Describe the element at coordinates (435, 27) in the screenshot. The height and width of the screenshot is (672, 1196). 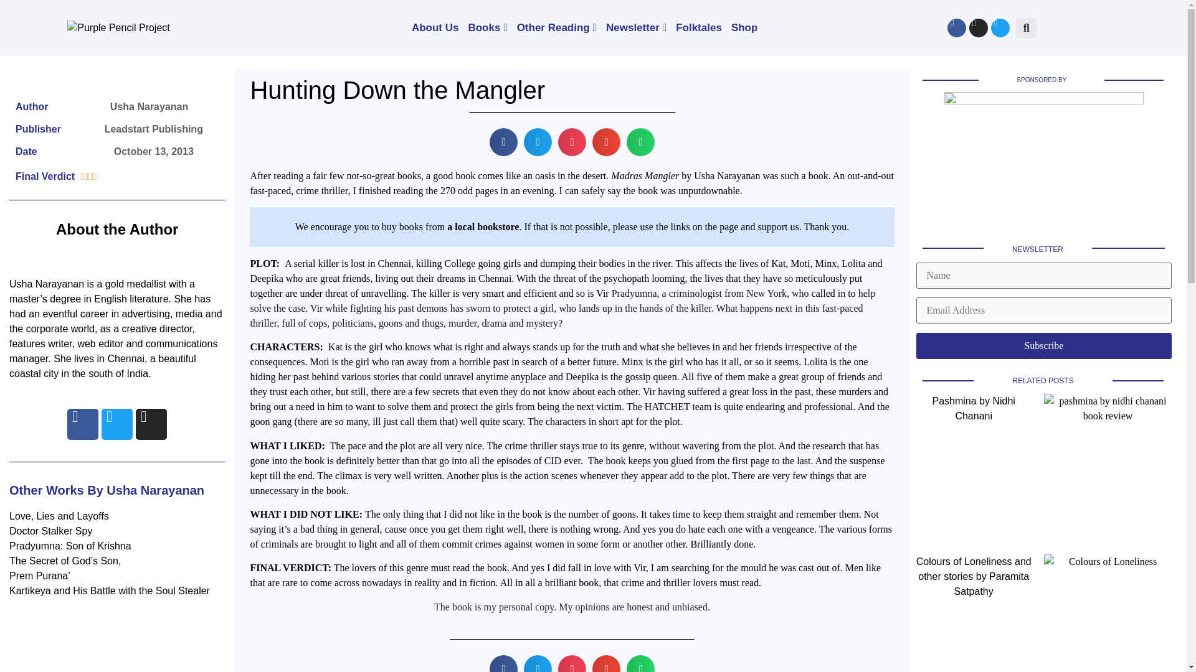
I see `About Us` at that location.